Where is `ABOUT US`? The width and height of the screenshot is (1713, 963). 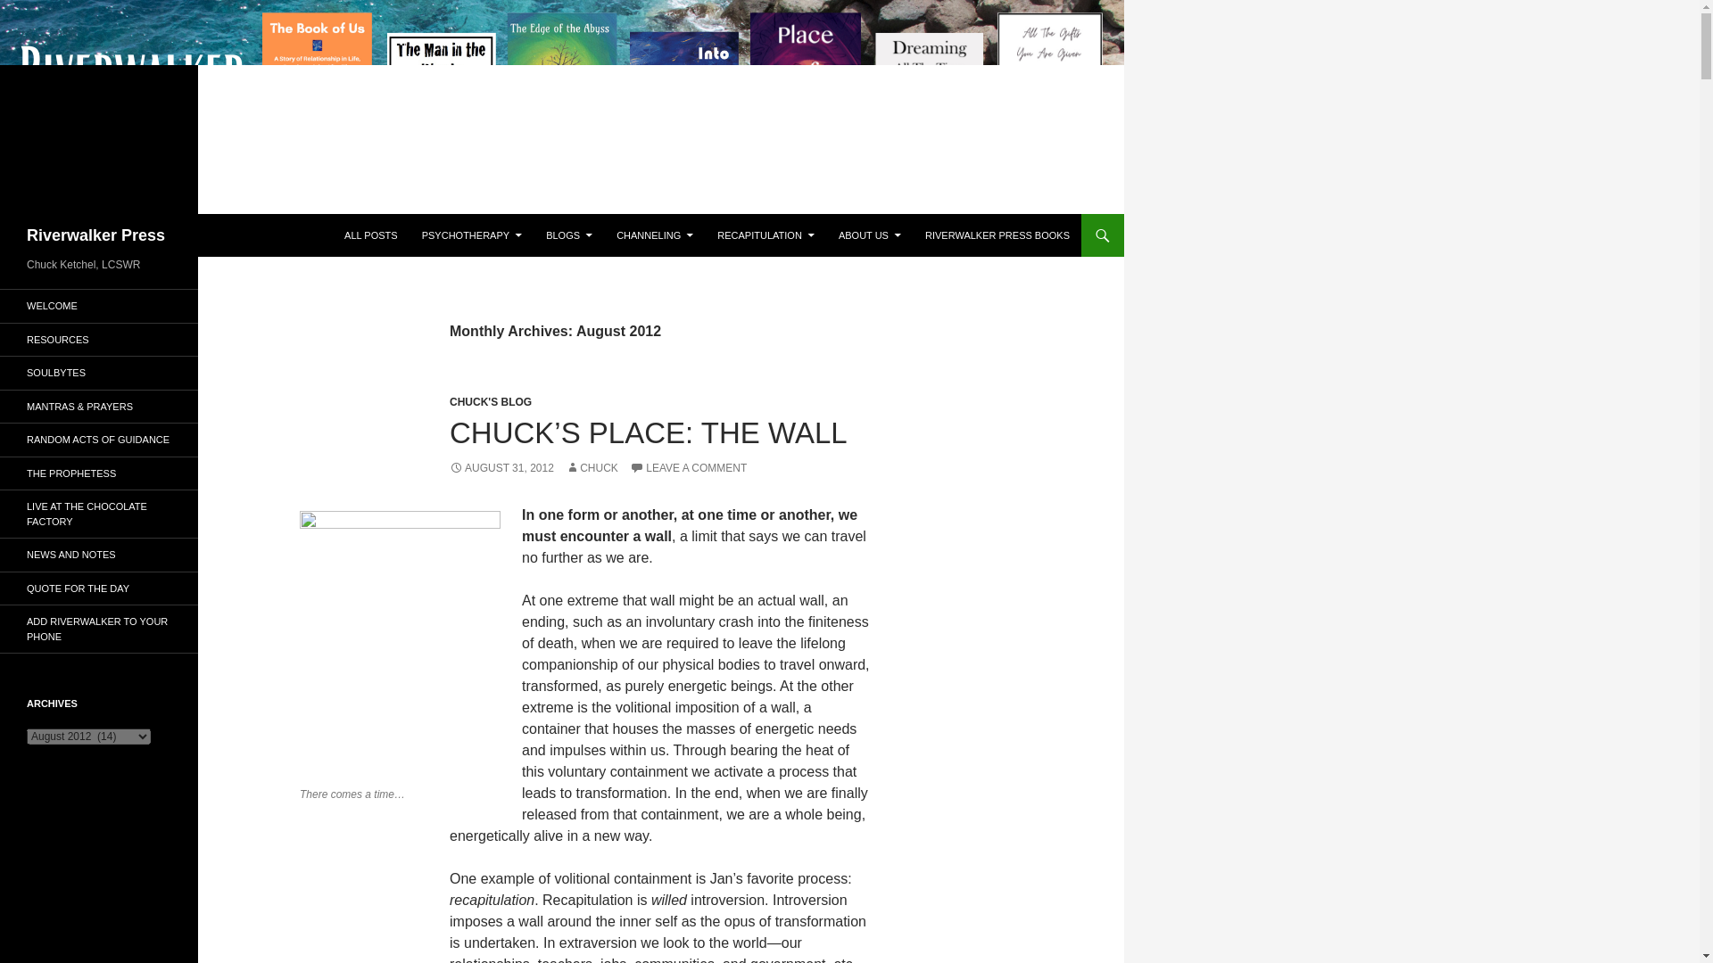
ABOUT US is located at coordinates (869, 235).